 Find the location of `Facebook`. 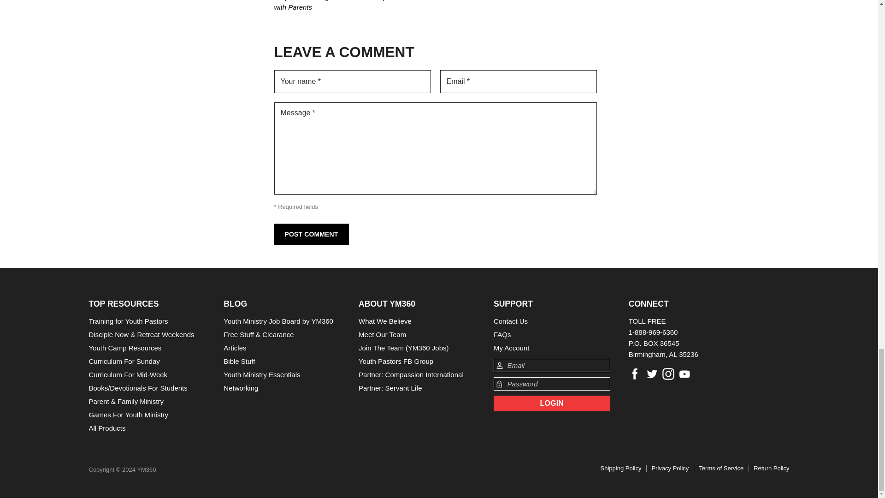

Facebook is located at coordinates (635, 373).